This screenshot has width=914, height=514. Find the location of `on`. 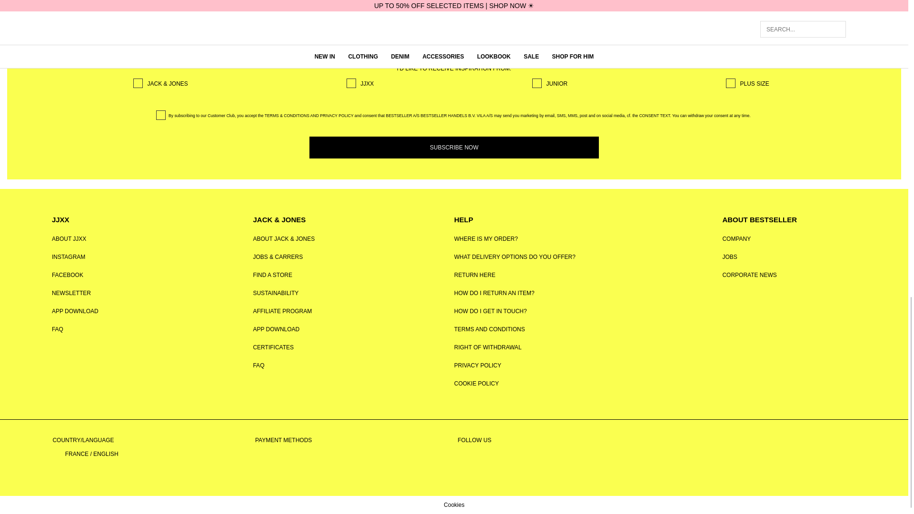

on is located at coordinates (537, 83).